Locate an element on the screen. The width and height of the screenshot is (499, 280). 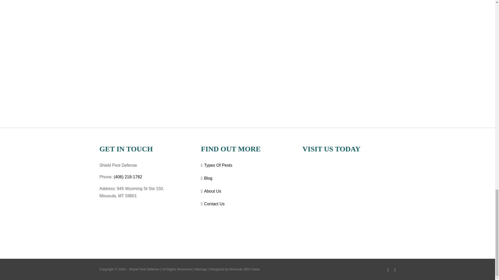
Contact Us is located at coordinates (248, 204).